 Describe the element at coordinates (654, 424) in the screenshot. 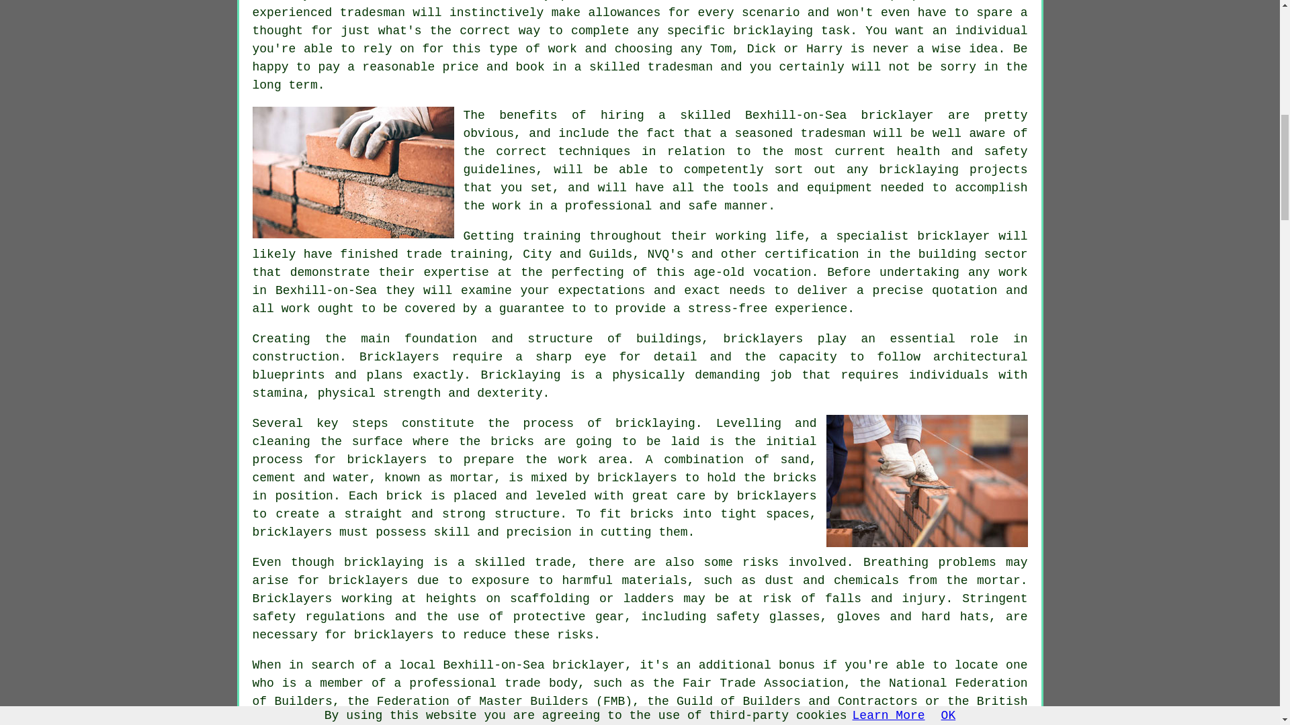

I see `bricklaying` at that location.